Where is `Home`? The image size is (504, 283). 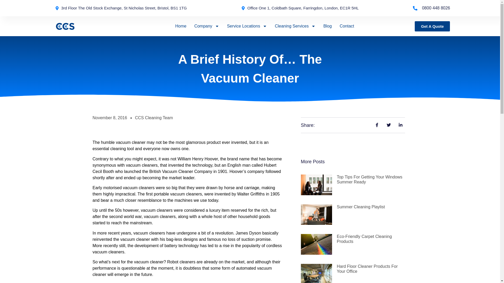
Home is located at coordinates (181, 26).